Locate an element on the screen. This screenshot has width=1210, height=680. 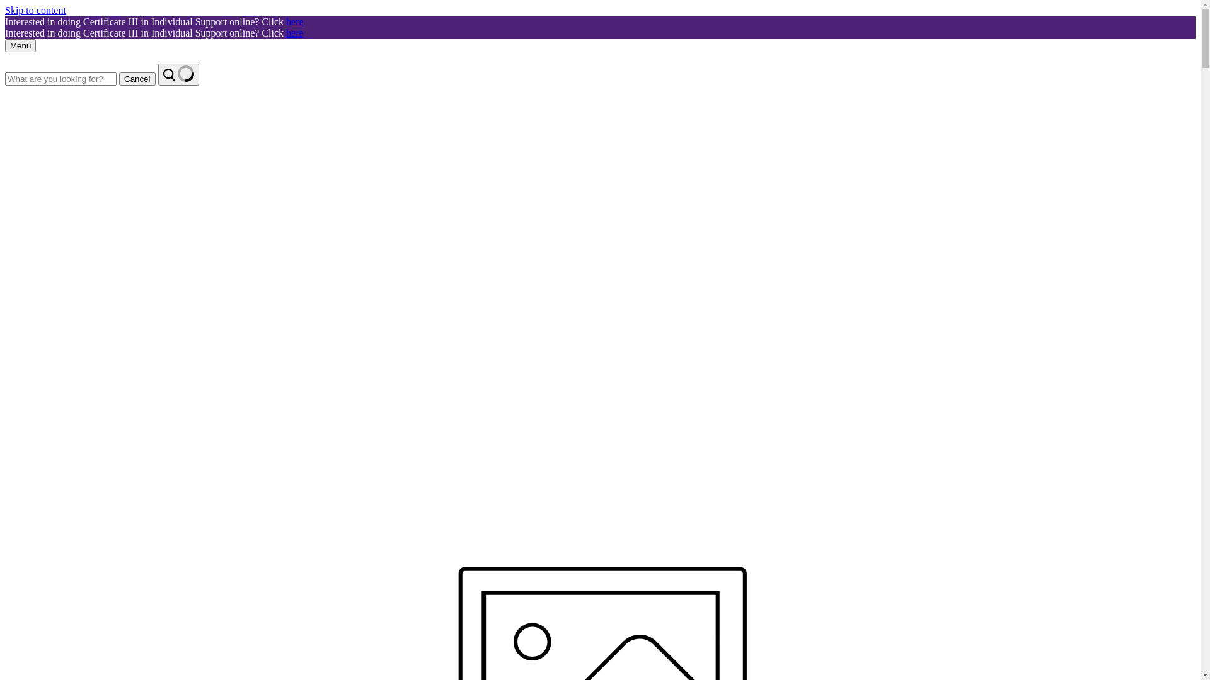
Cancel is located at coordinates (137, 79).